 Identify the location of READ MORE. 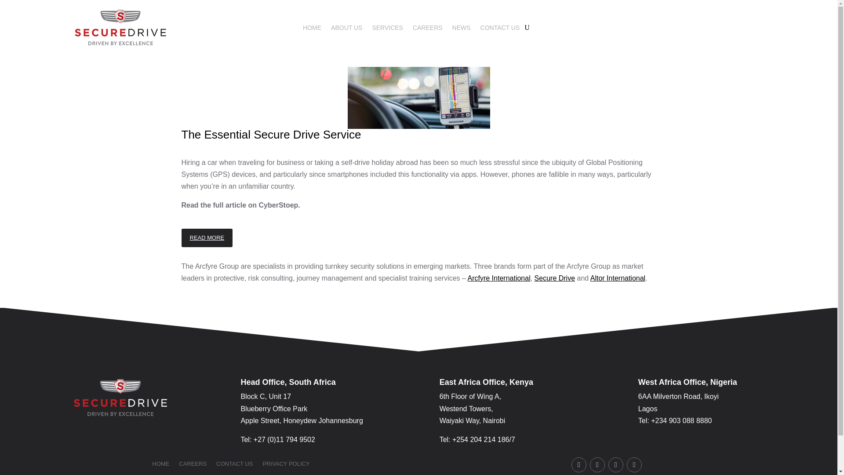
(207, 237).